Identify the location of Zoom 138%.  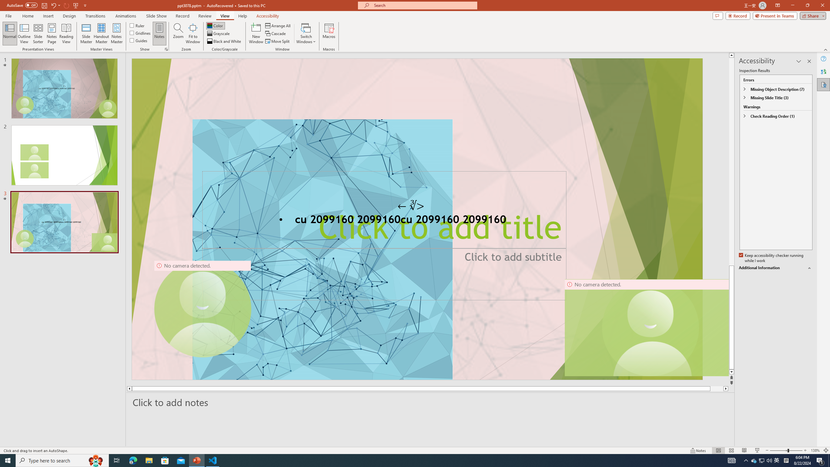
(815, 450).